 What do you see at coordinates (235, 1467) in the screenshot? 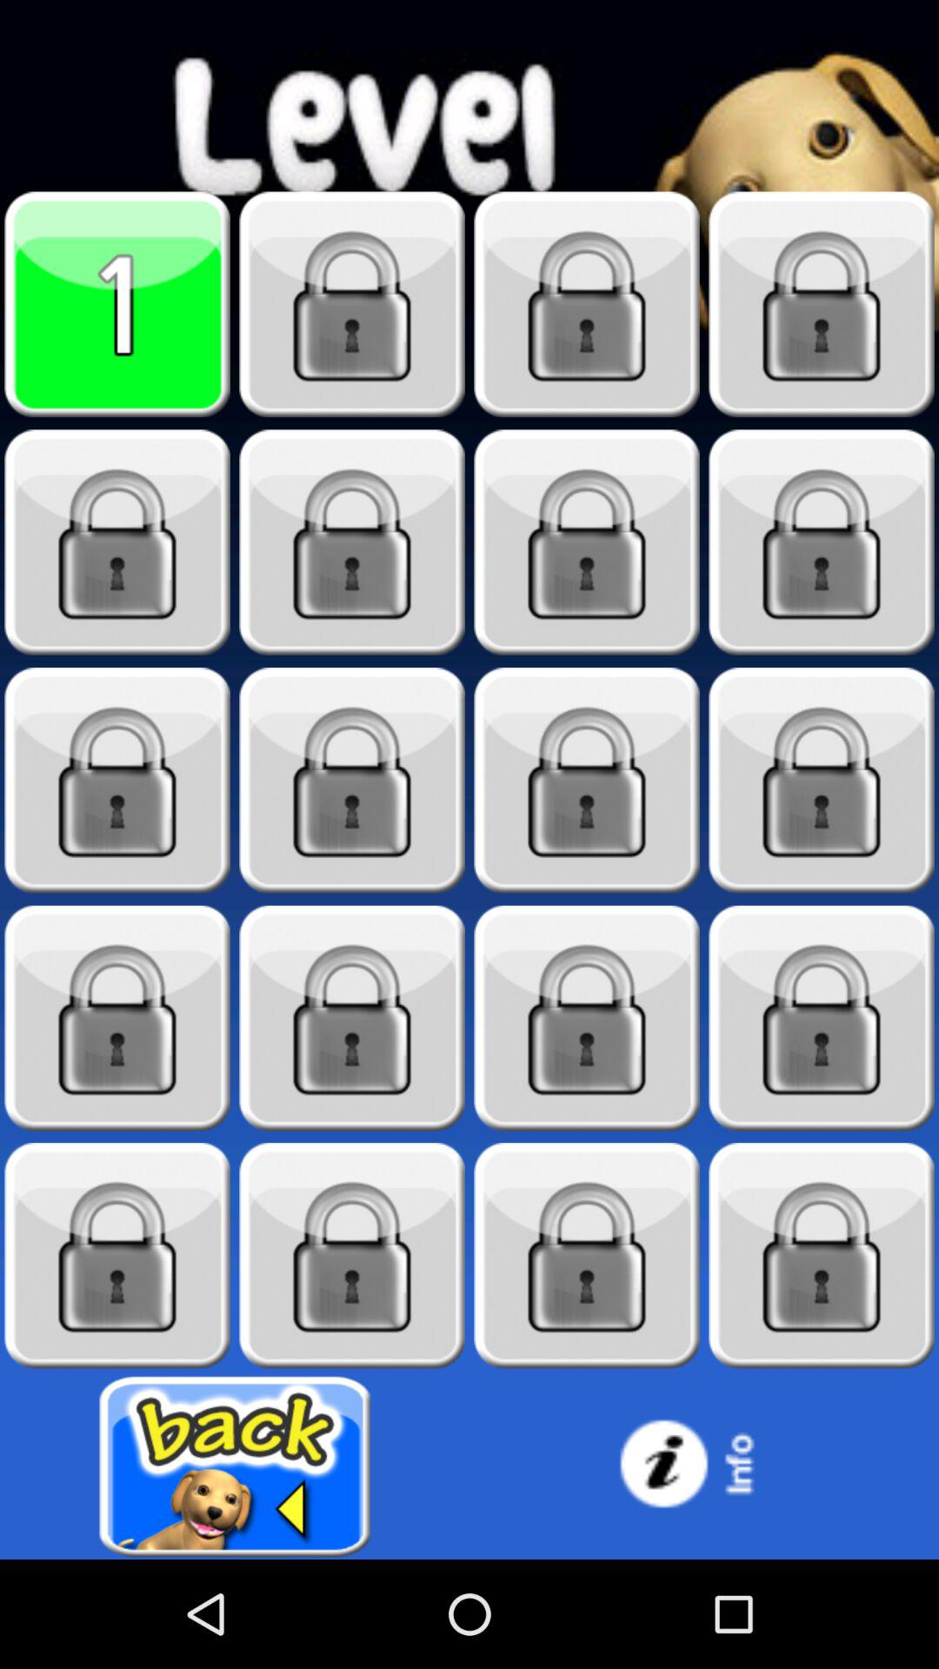
I see `go back` at bounding box center [235, 1467].